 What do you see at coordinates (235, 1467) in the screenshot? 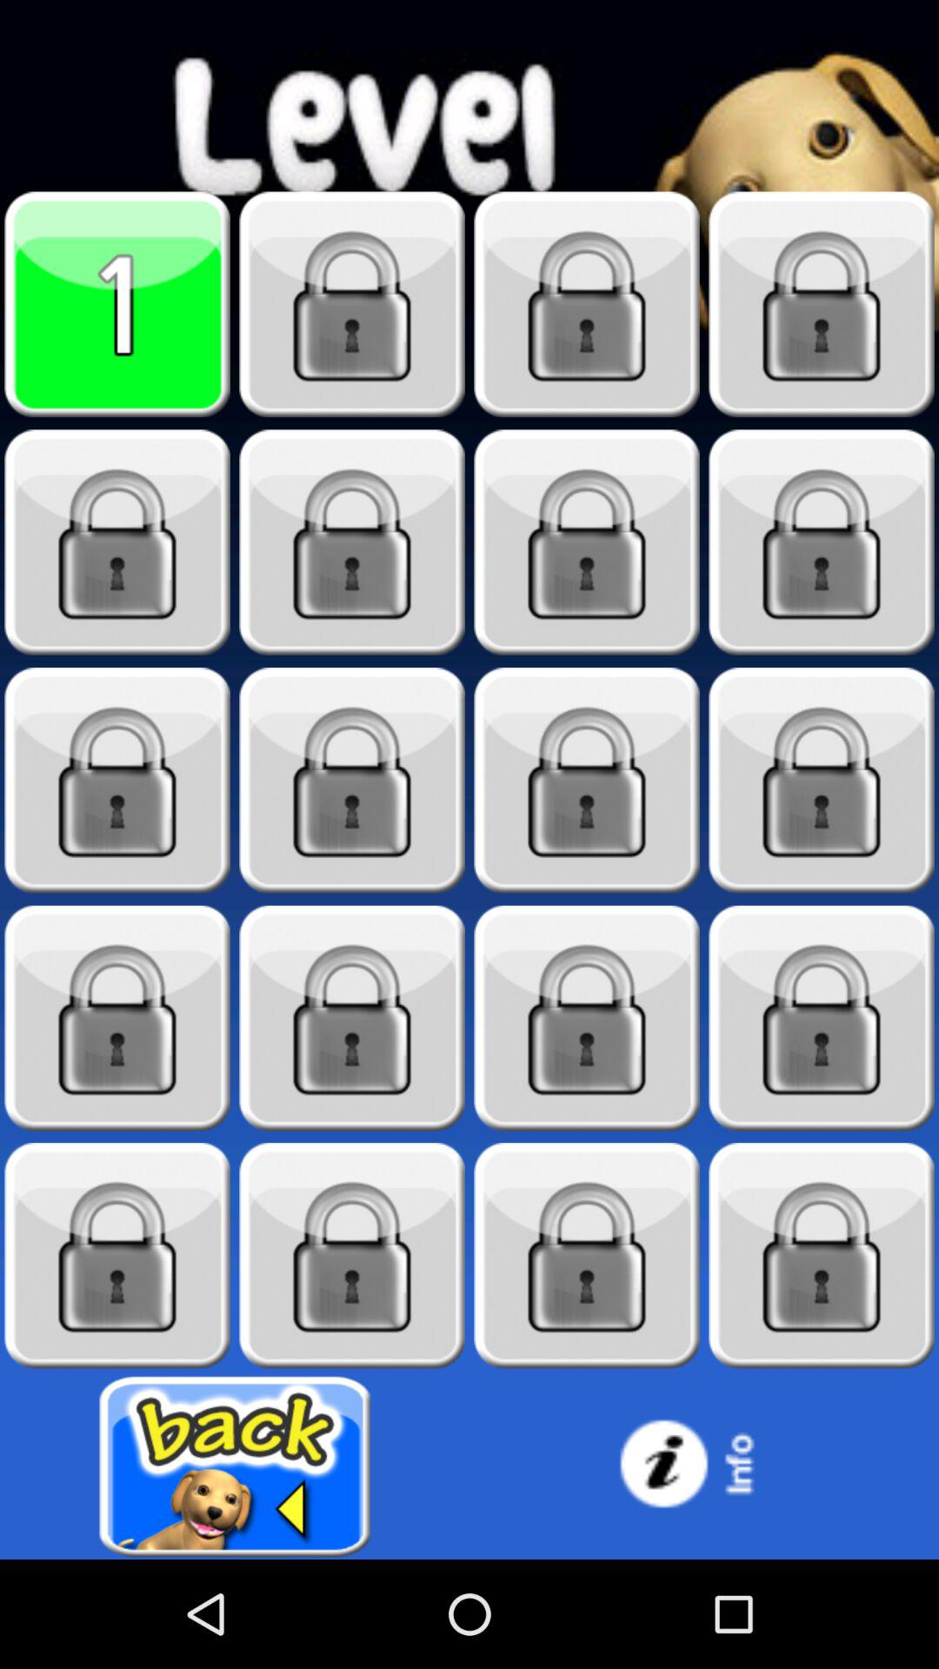
I see `go back` at bounding box center [235, 1467].